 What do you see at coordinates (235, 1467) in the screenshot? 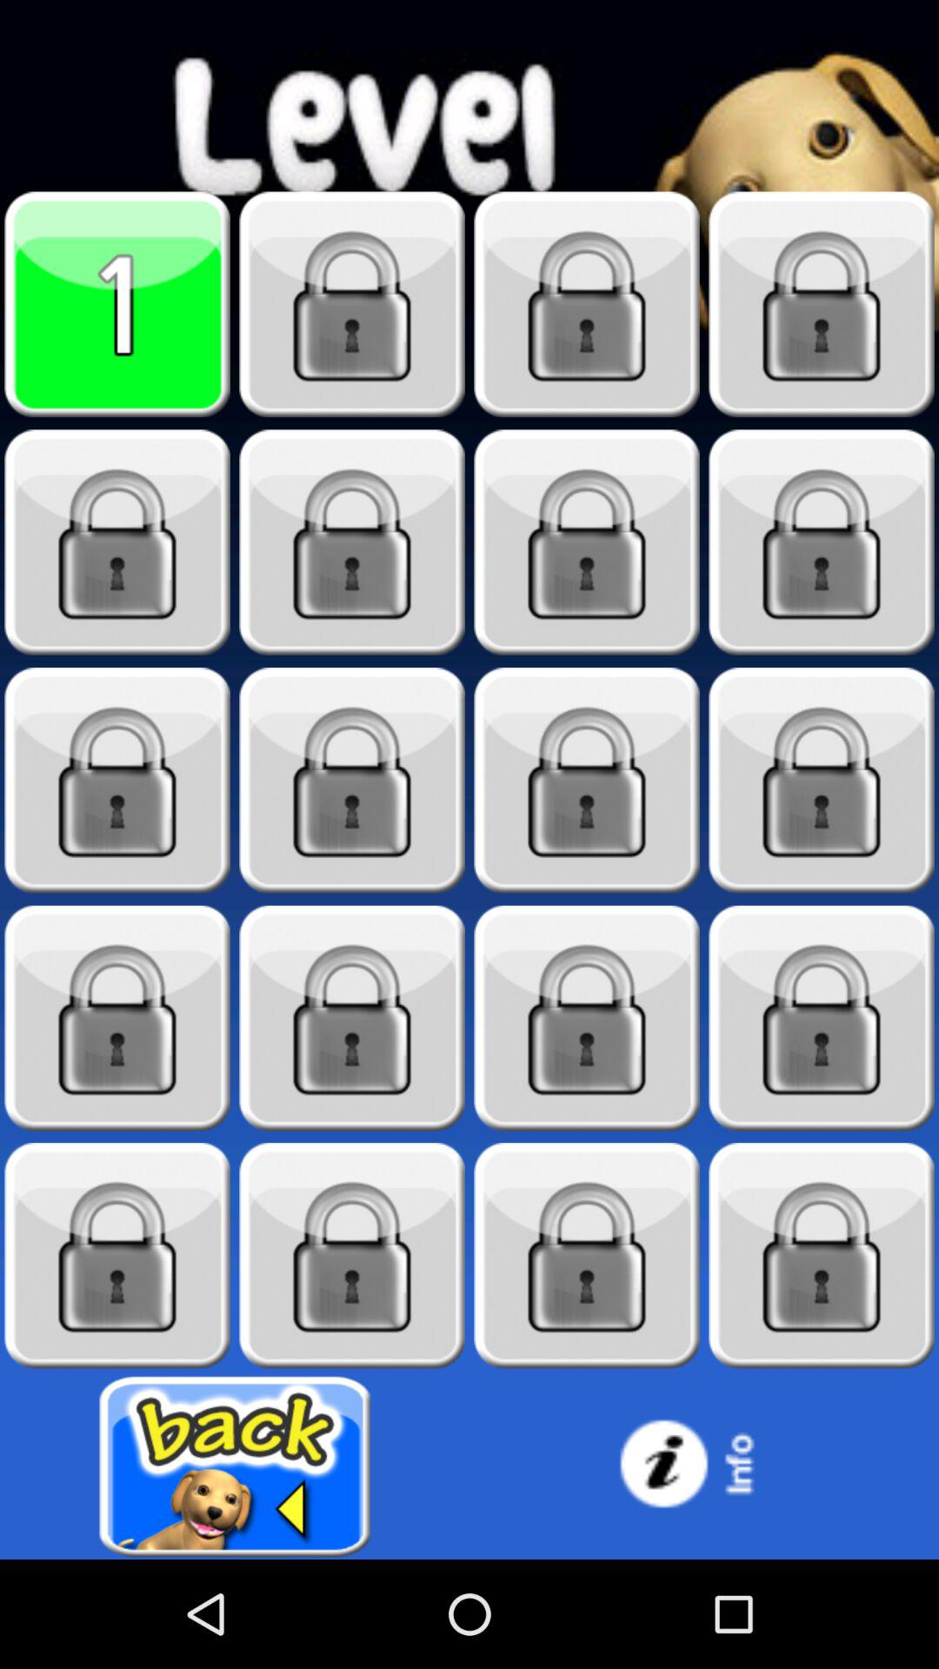
I see `go back` at bounding box center [235, 1467].